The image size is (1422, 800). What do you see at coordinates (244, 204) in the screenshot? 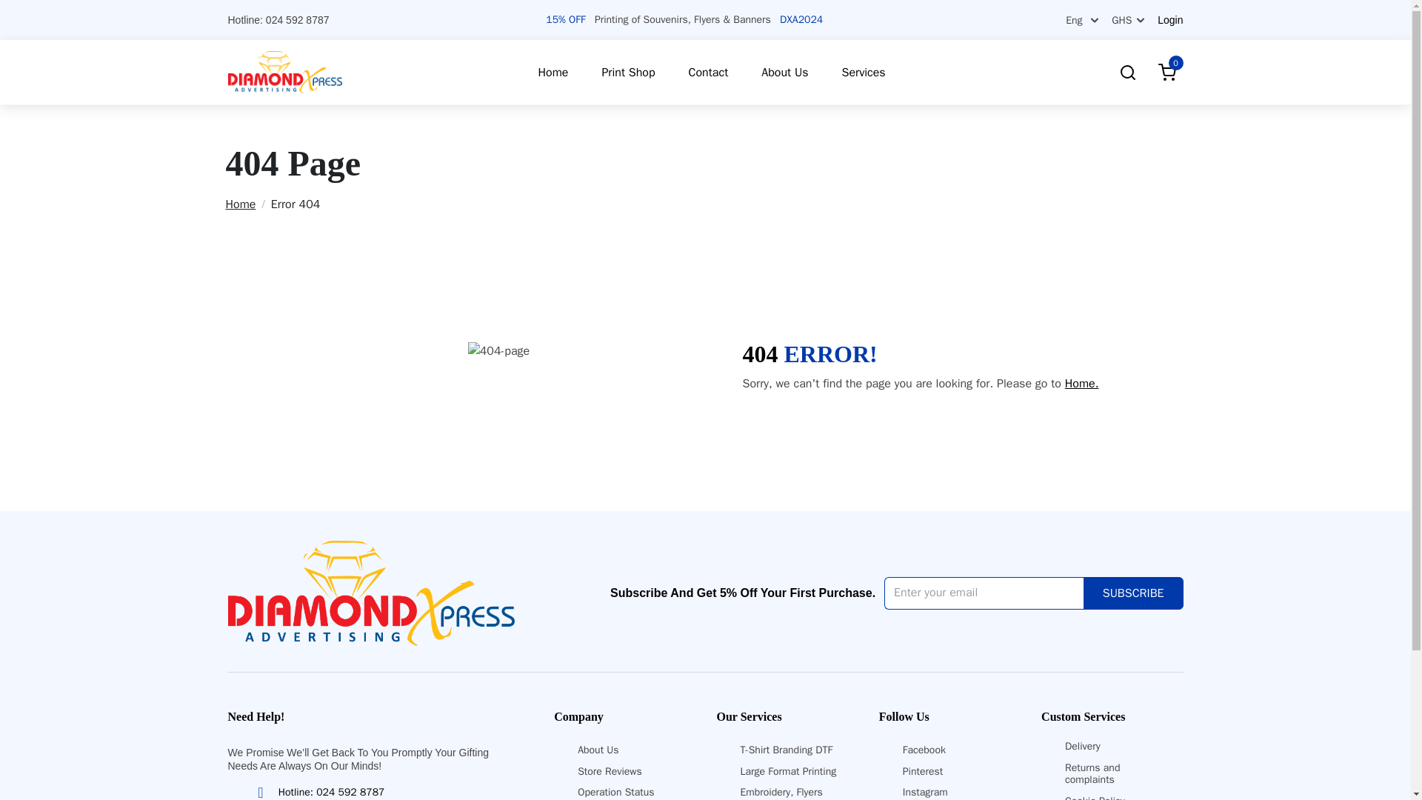
I see `Home` at bounding box center [244, 204].